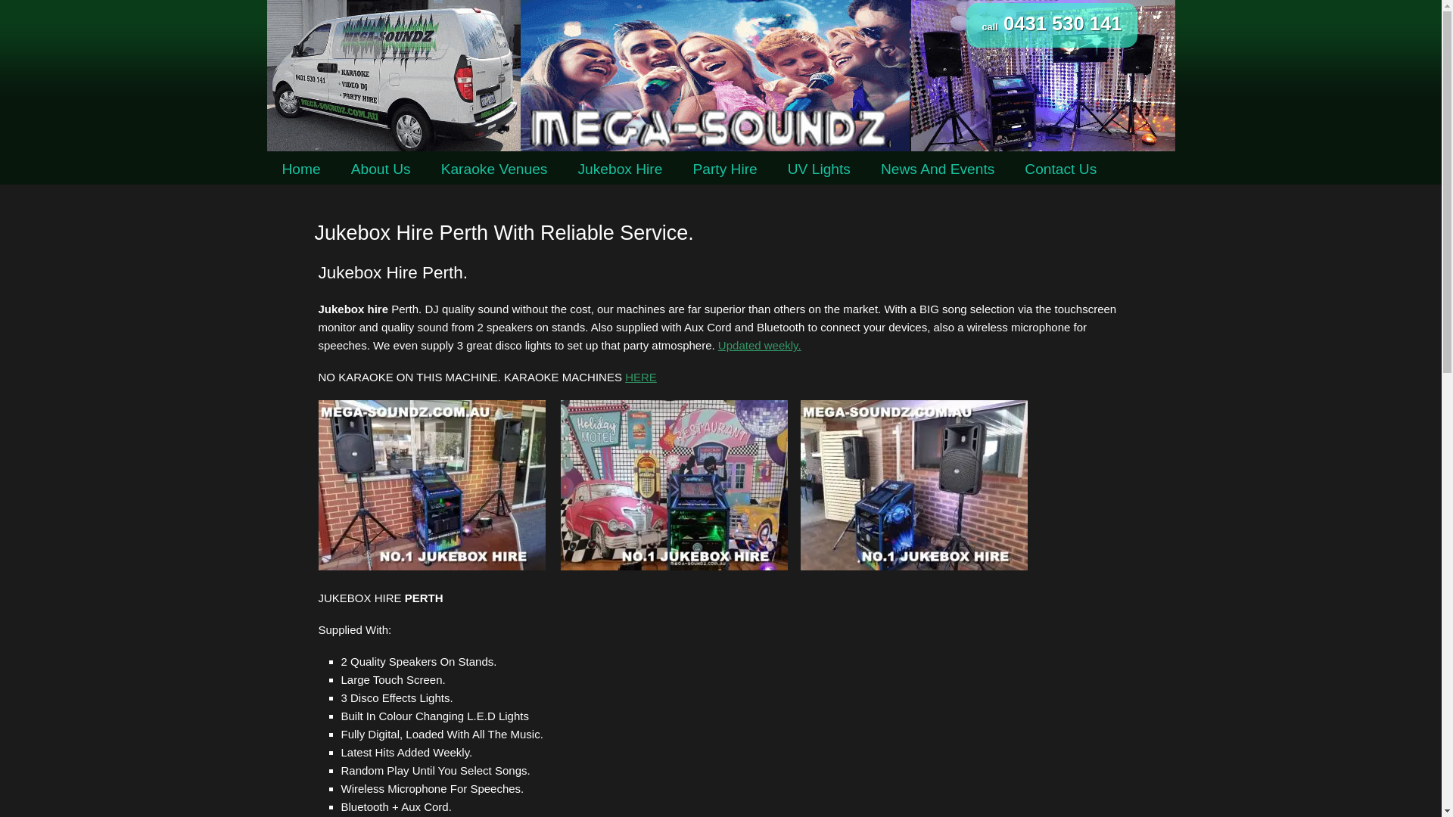  I want to click on jukebox hire perth, so click(914, 486).